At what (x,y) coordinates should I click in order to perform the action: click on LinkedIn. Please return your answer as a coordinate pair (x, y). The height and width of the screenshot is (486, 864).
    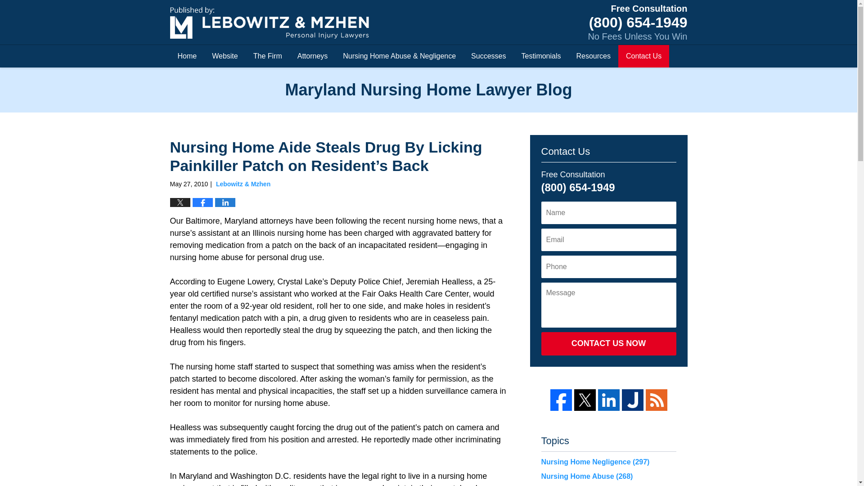
    Looking at the image, I should click on (608, 400).